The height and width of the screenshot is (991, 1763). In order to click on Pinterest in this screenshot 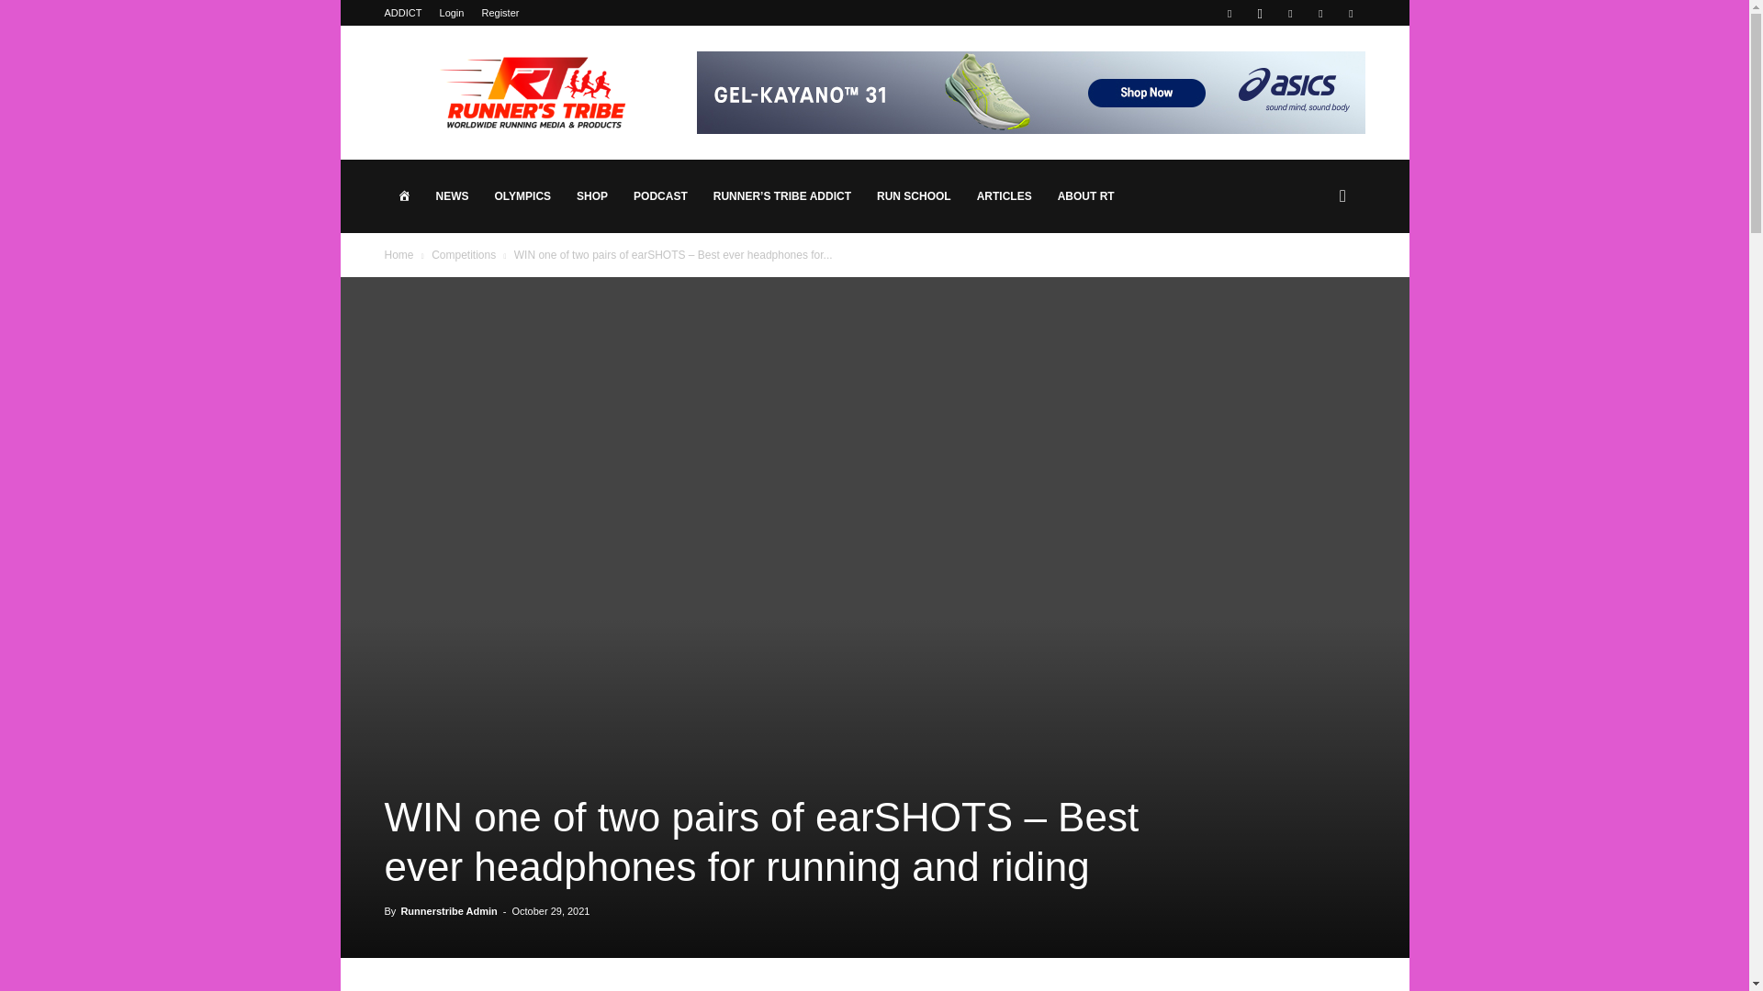, I will do `click(1290, 13)`.